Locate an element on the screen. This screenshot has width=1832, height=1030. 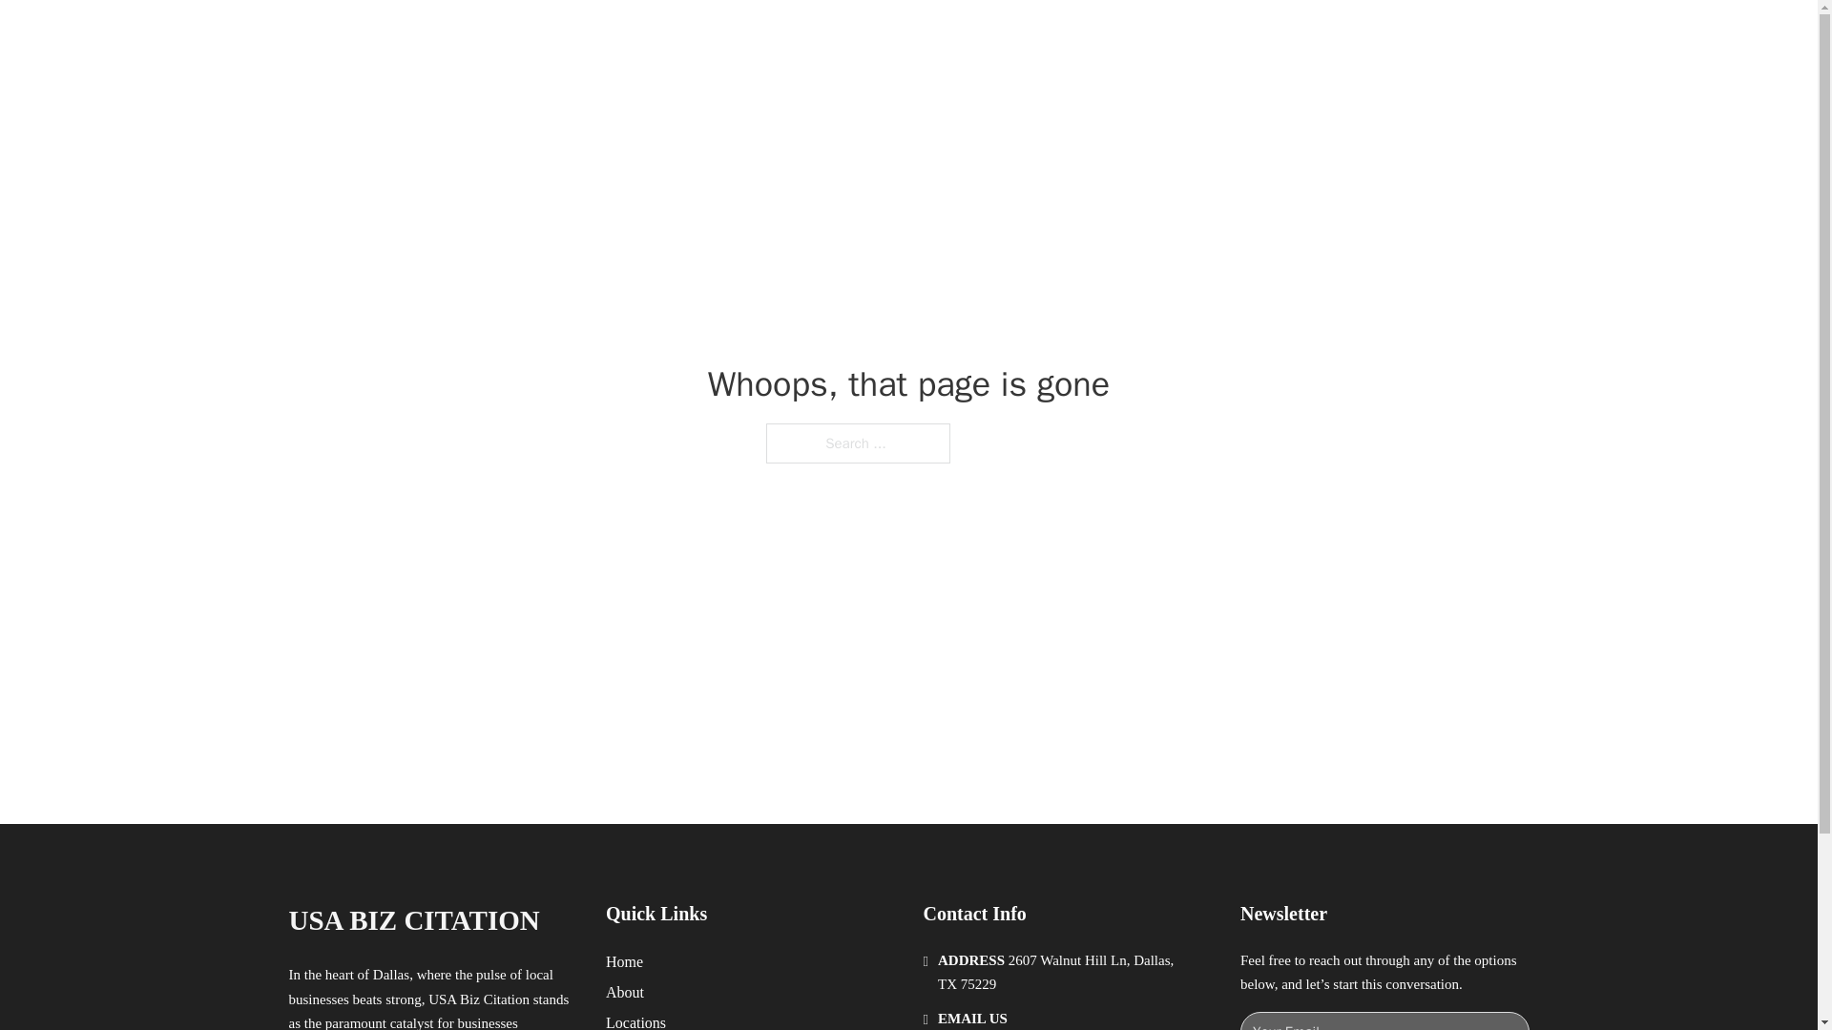
USA BIZ CITATION is located at coordinates (412, 920).